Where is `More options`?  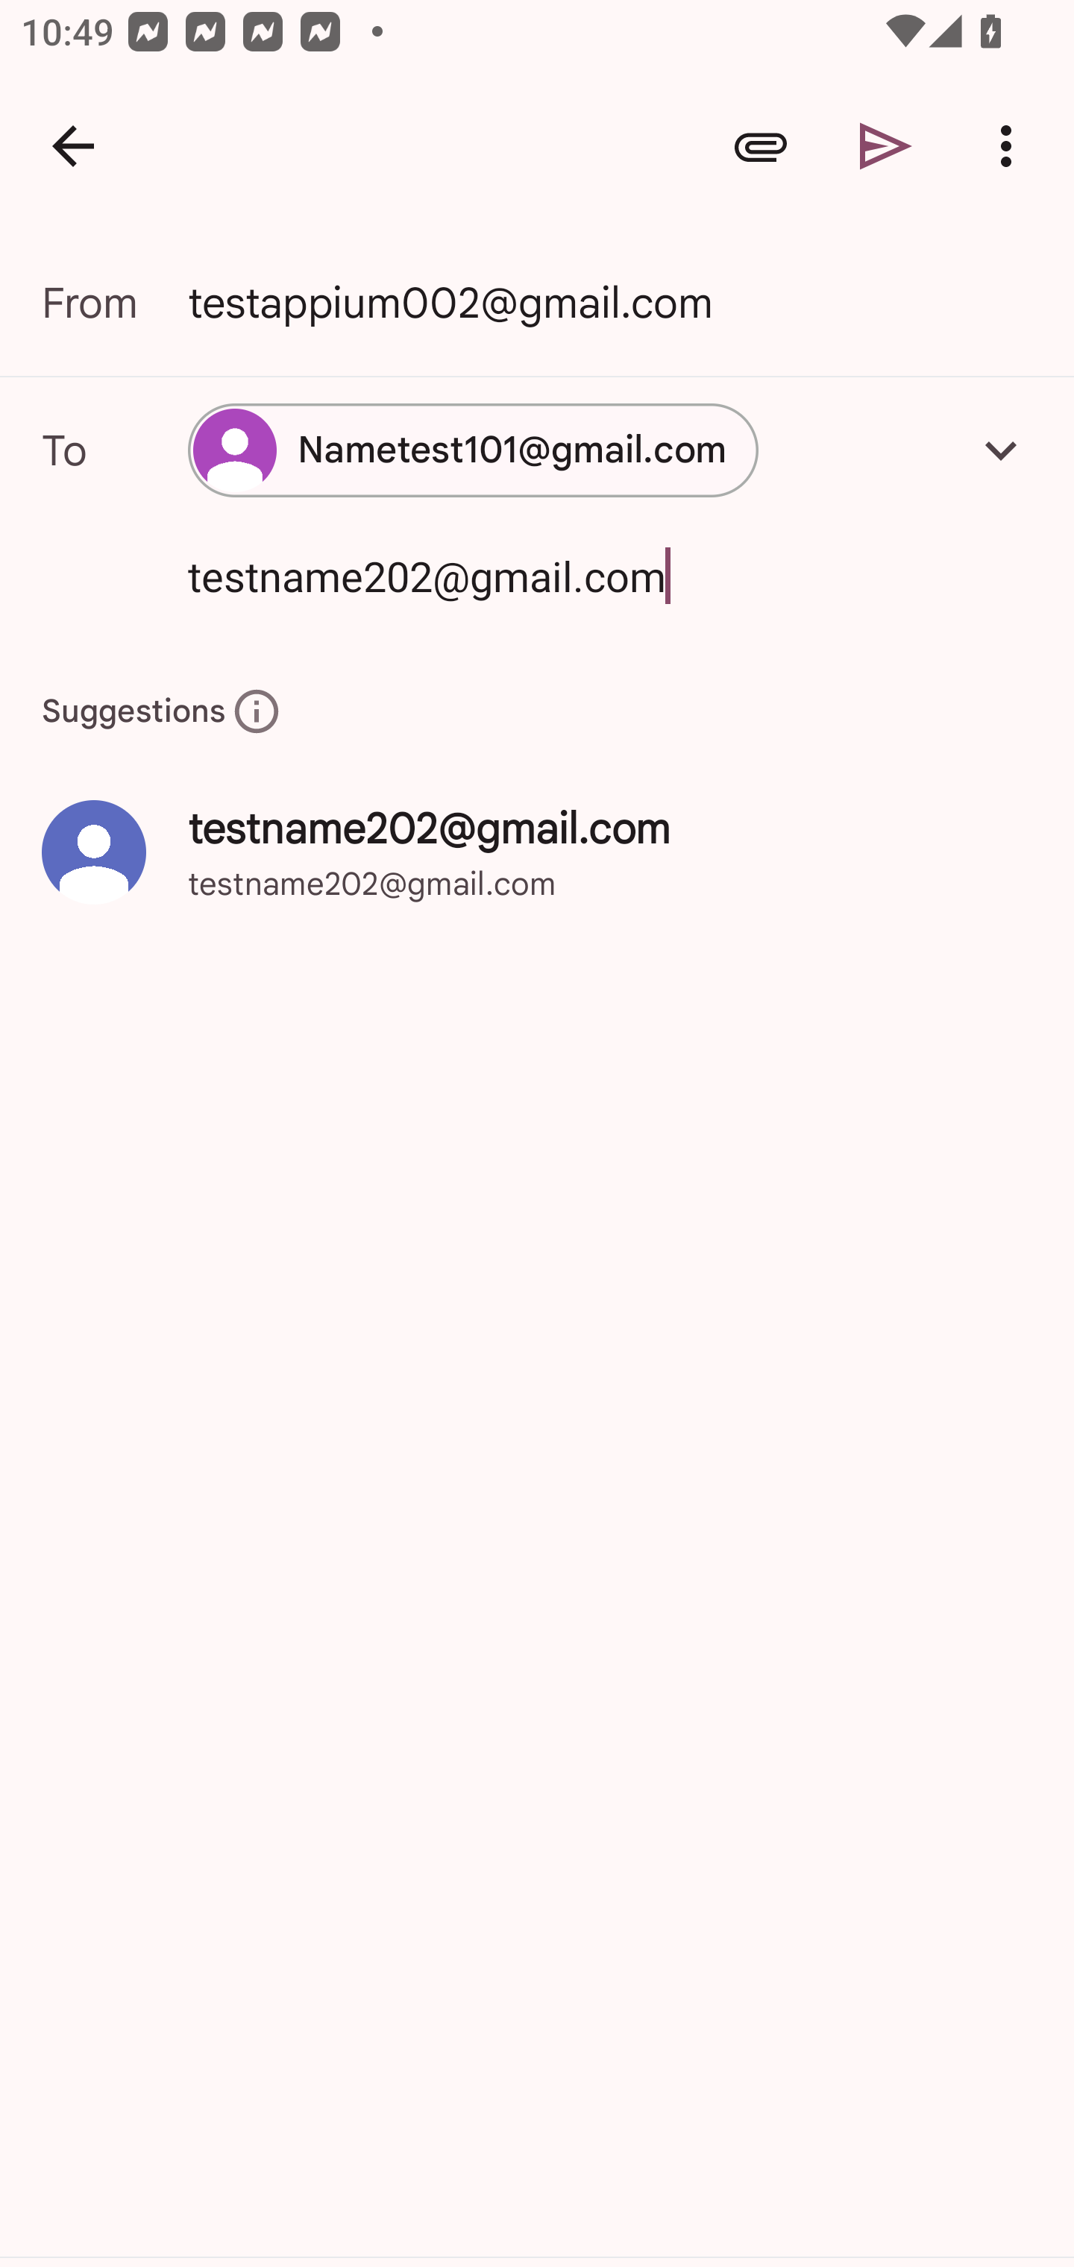 More options is located at coordinates (1011, 146).